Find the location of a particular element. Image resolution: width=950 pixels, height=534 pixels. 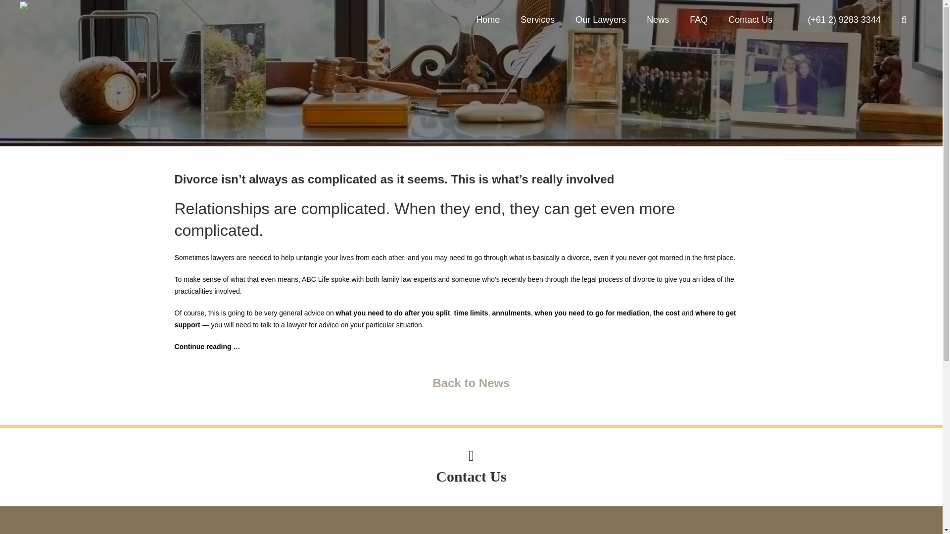

Home is located at coordinates (488, 20).